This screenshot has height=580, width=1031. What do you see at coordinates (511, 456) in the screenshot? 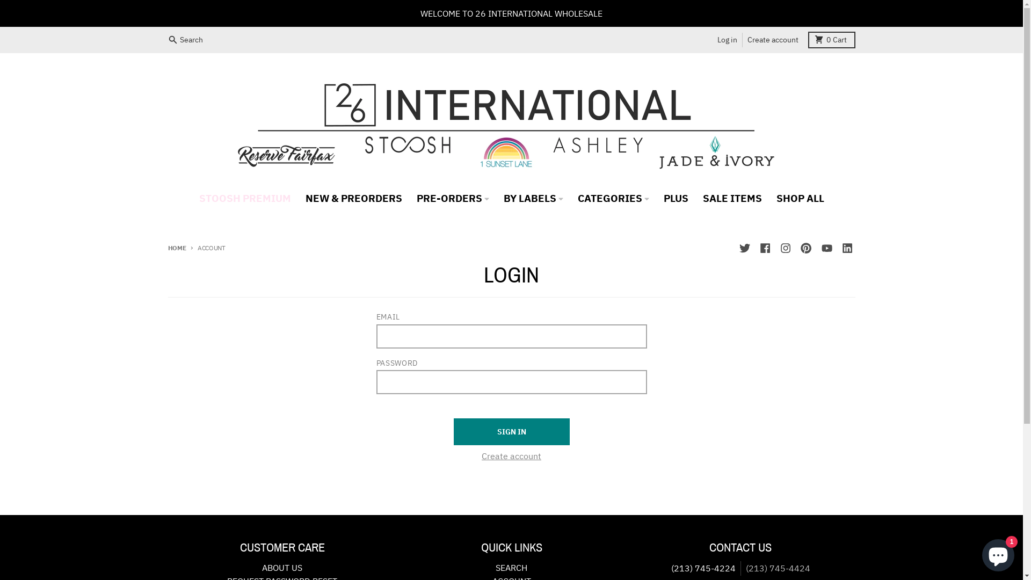
I see `Create account` at bounding box center [511, 456].